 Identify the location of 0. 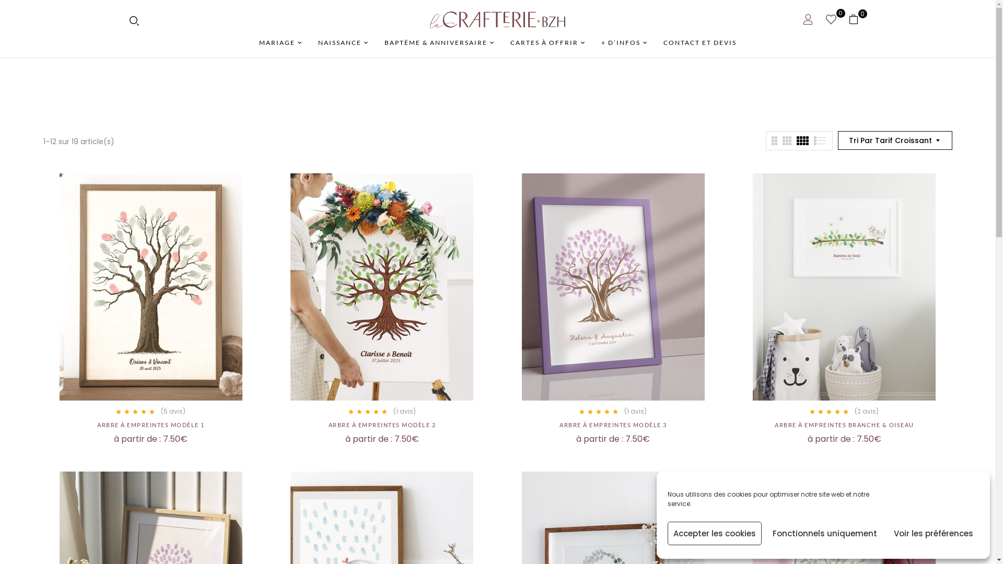
(857, 20).